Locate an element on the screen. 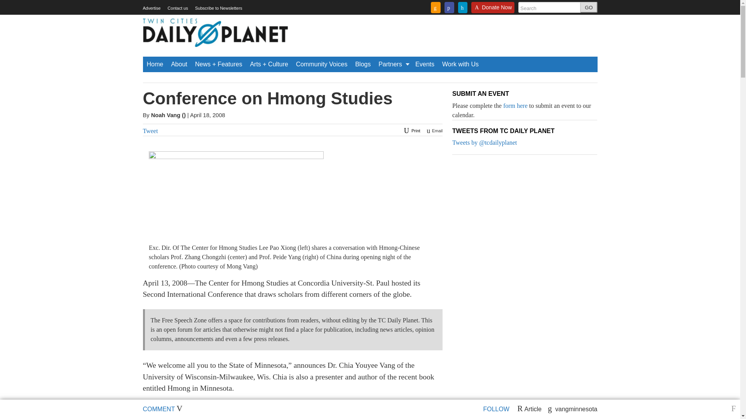 Image resolution: width=746 pixels, height=419 pixels. Subscribe to Newsletters is located at coordinates (218, 8).